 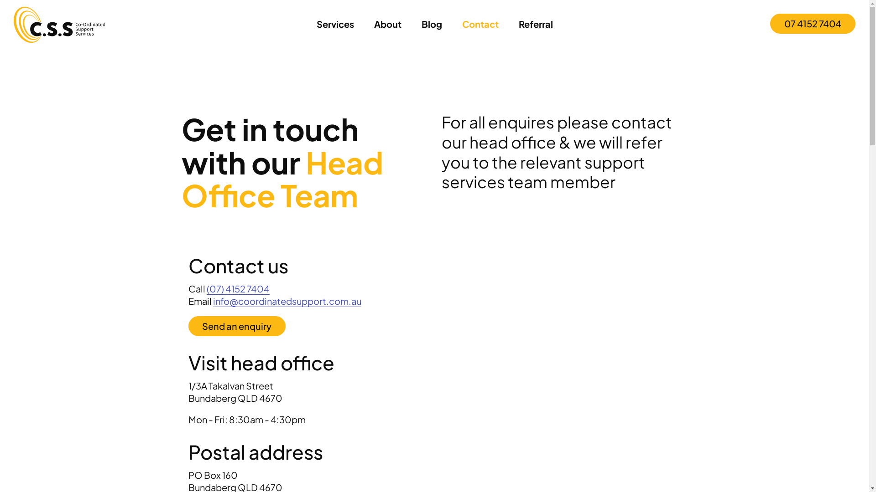 What do you see at coordinates (536, 25) in the screenshot?
I see `Referral` at bounding box center [536, 25].